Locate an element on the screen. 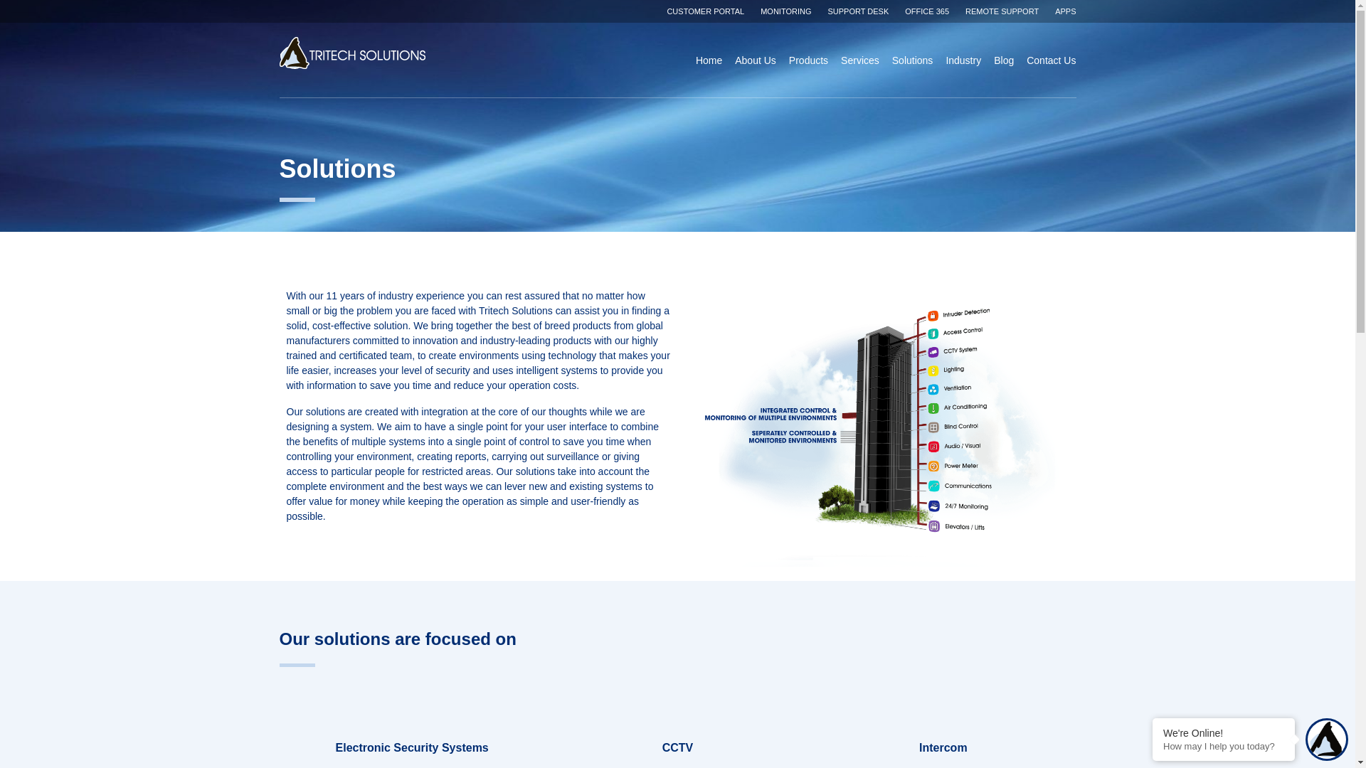 The image size is (1366, 768). REMOTE SUPPORT is located at coordinates (1002, 11).